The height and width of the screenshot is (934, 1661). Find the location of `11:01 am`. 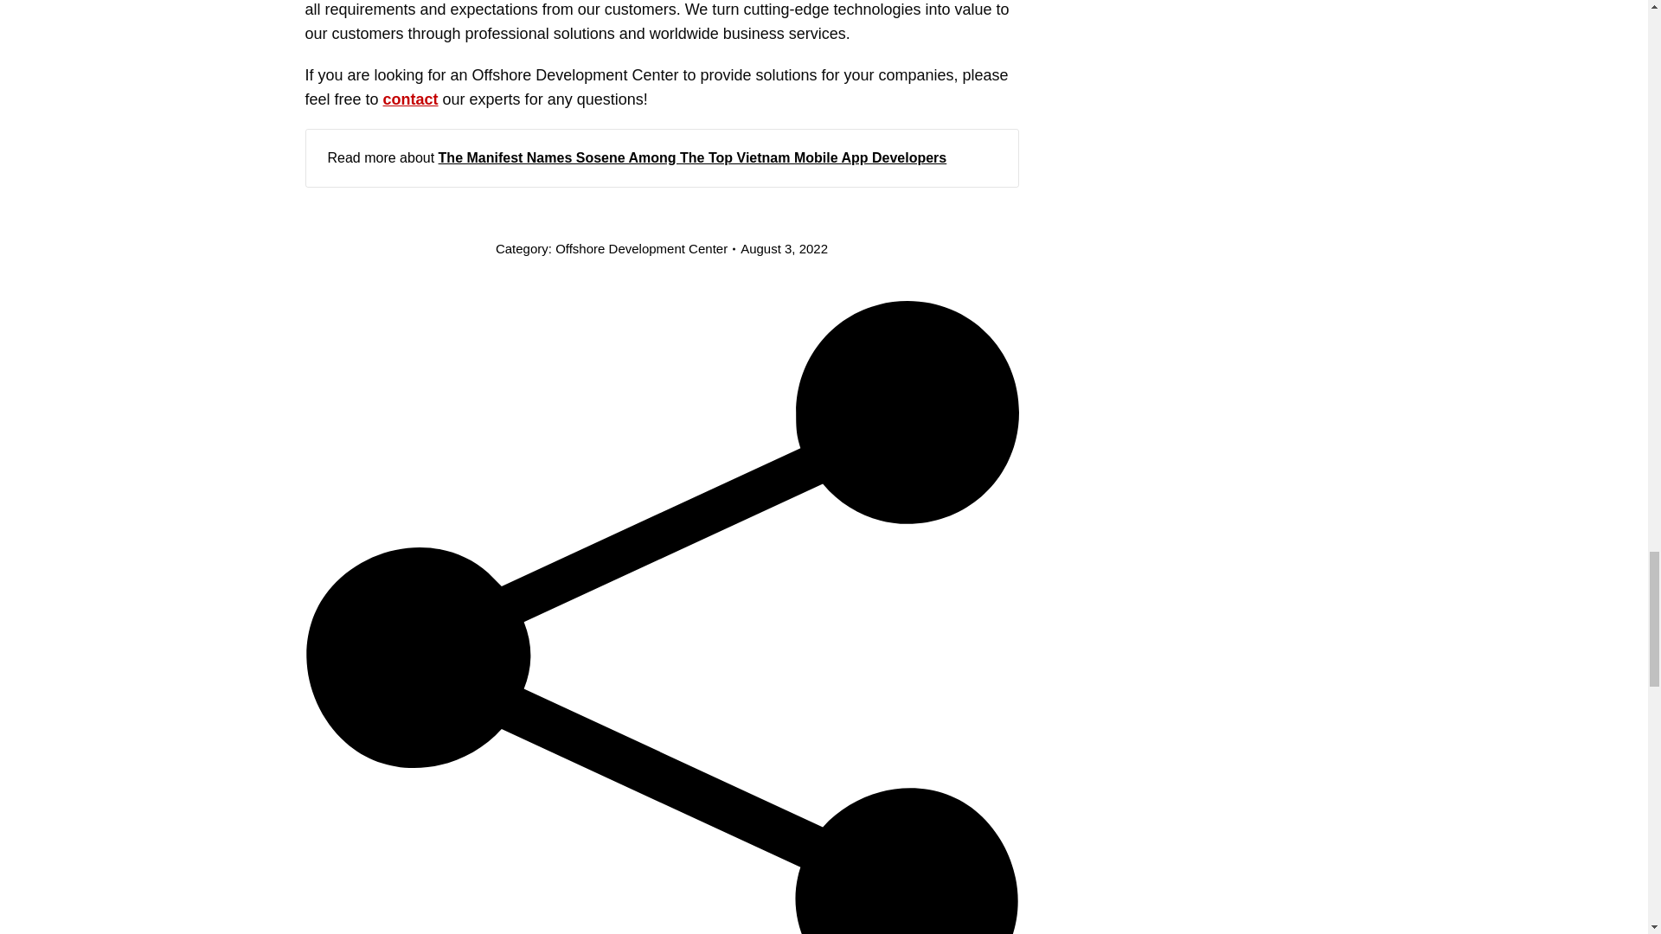

11:01 am is located at coordinates (784, 249).